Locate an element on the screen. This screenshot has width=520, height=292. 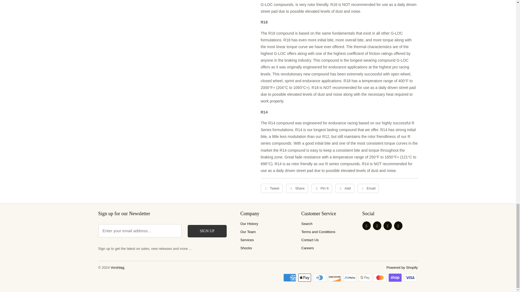
Sign Up is located at coordinates (207, 231).